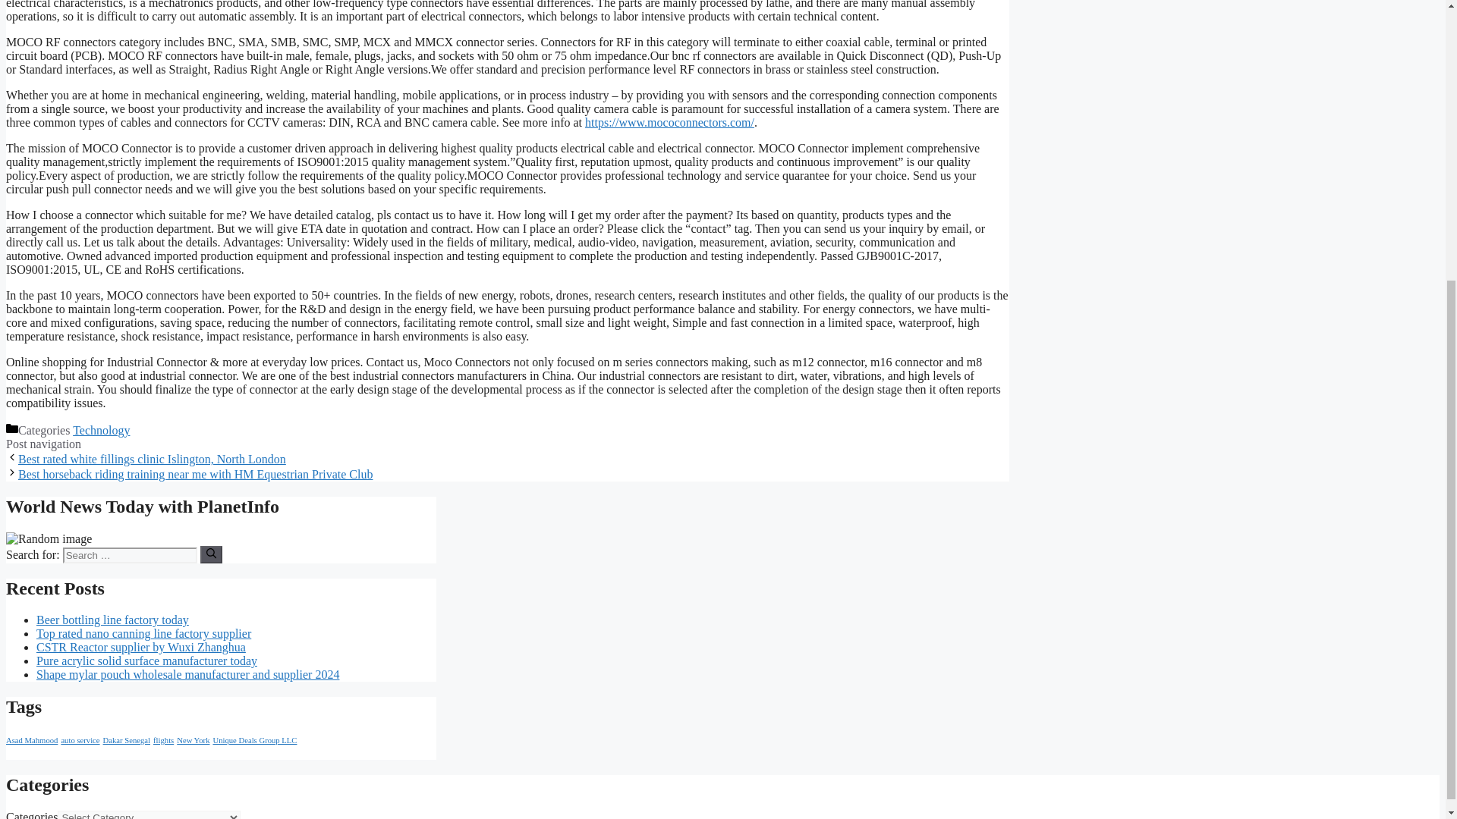 This screenshot has height=819, width=1457. I want to click on CSTR Reactor supplier by Wuxi Zhanghua, so click(141, 646).